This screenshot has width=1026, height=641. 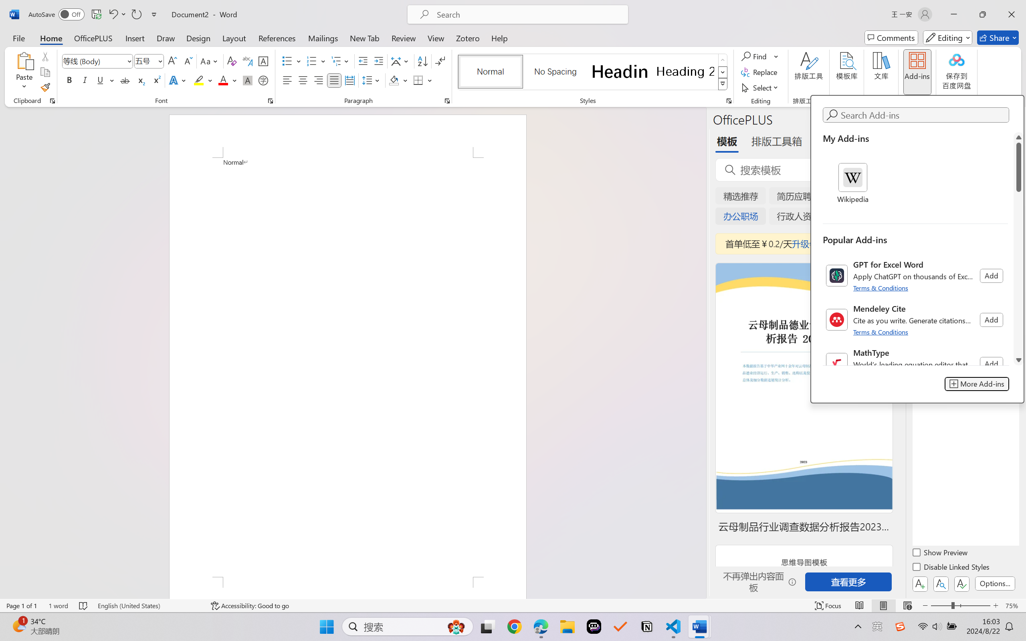 I want to click on Text Highlight Color Yellow, so click(x=199, y=80).